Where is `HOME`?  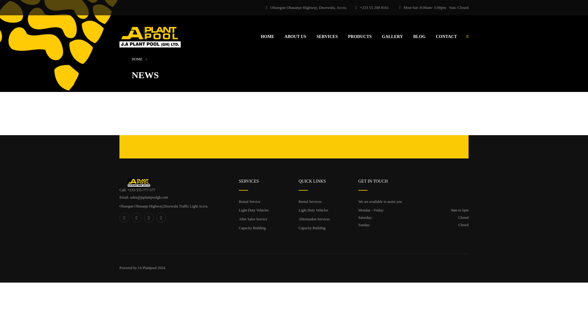
HOME is located at coordinates (267, 37).